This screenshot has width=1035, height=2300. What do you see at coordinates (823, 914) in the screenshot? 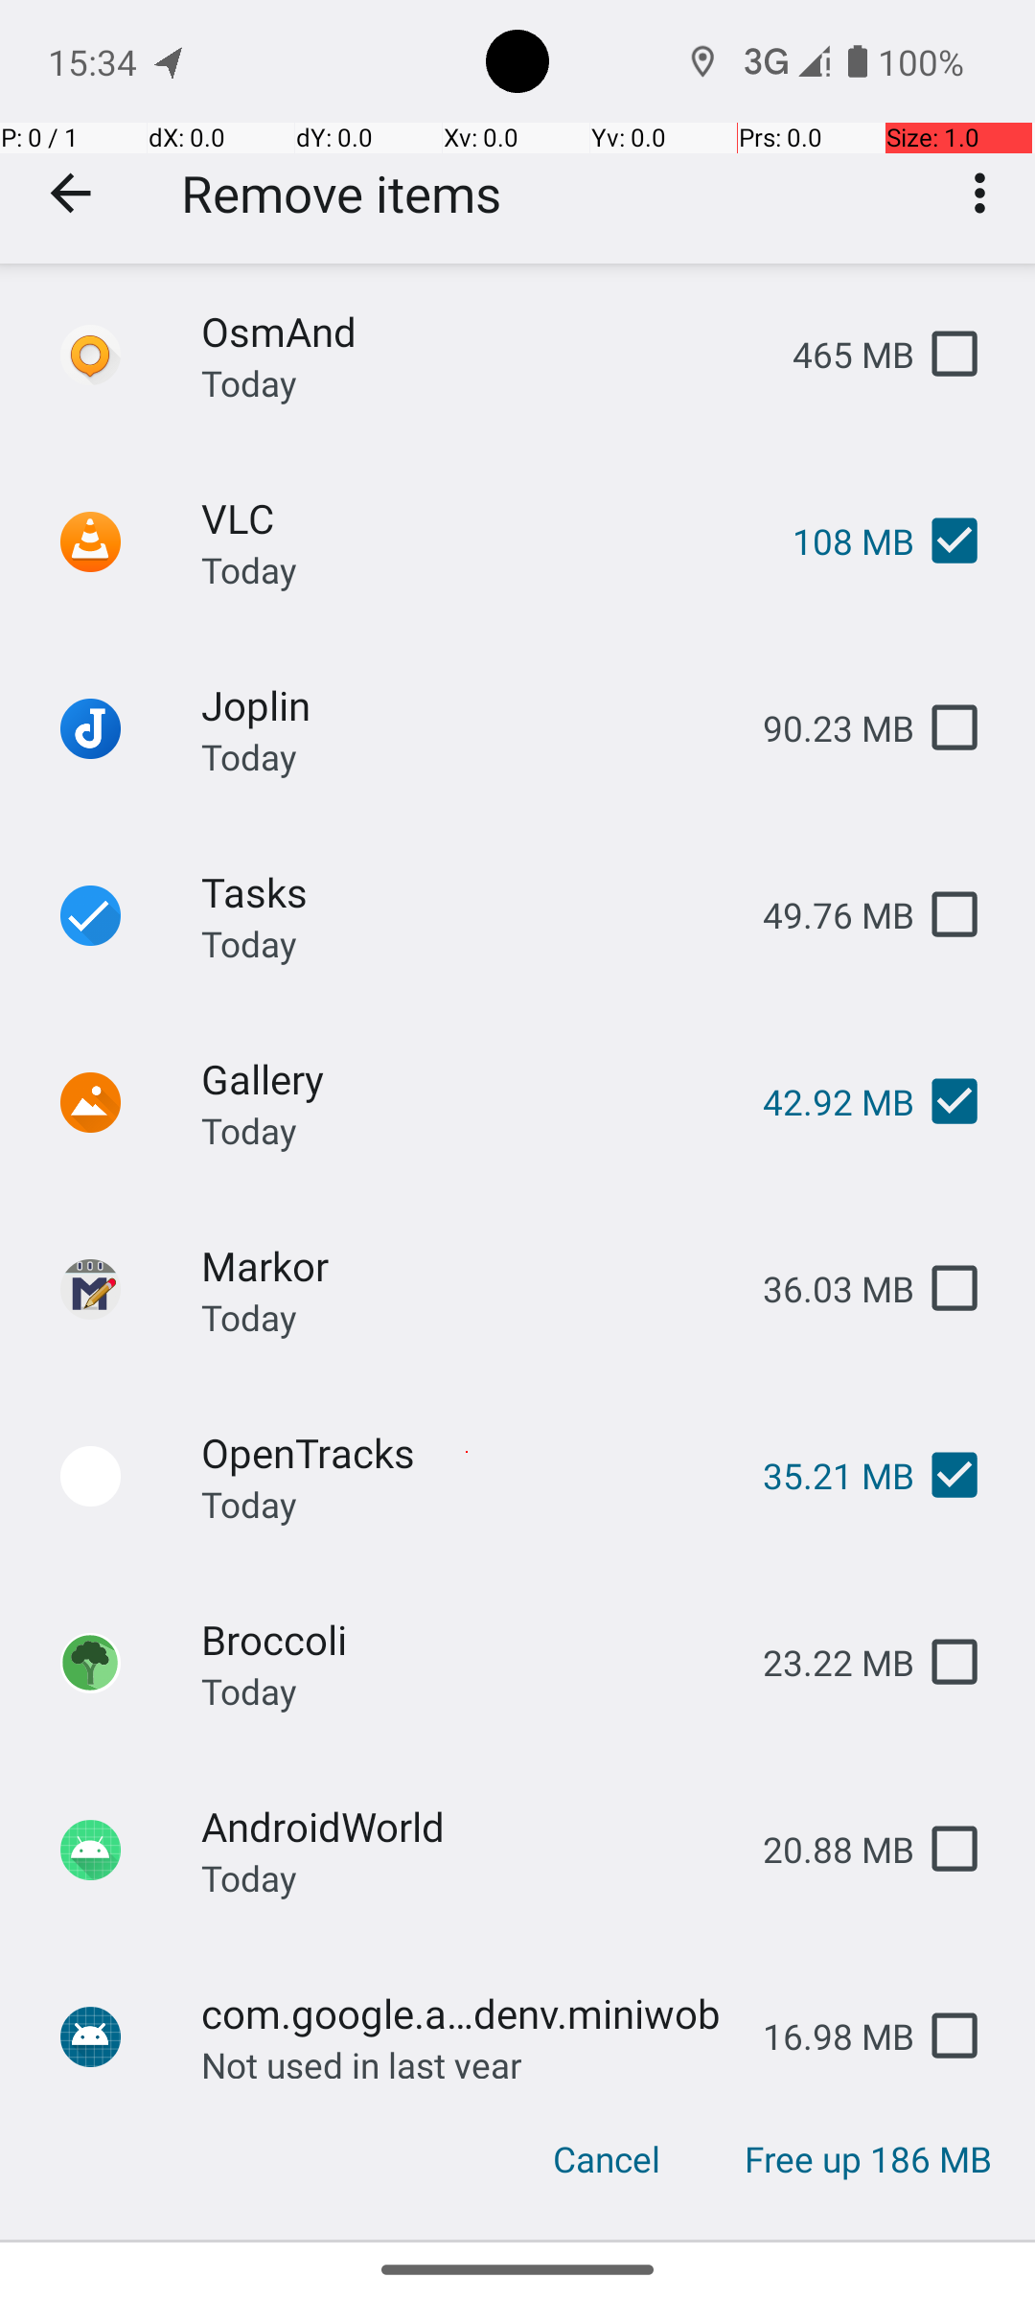
I see `49.76 MB` at bounding box center [823, 914].